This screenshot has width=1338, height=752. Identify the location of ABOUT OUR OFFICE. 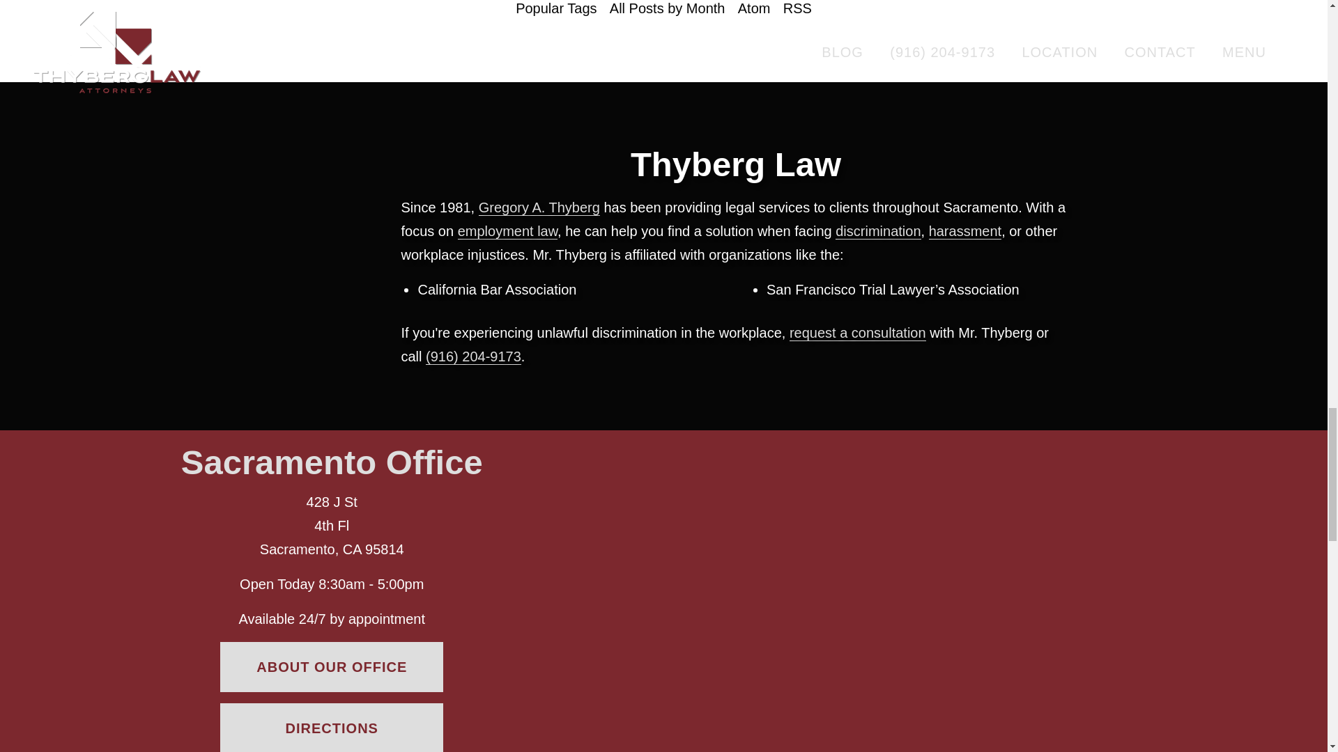
(332, 667).